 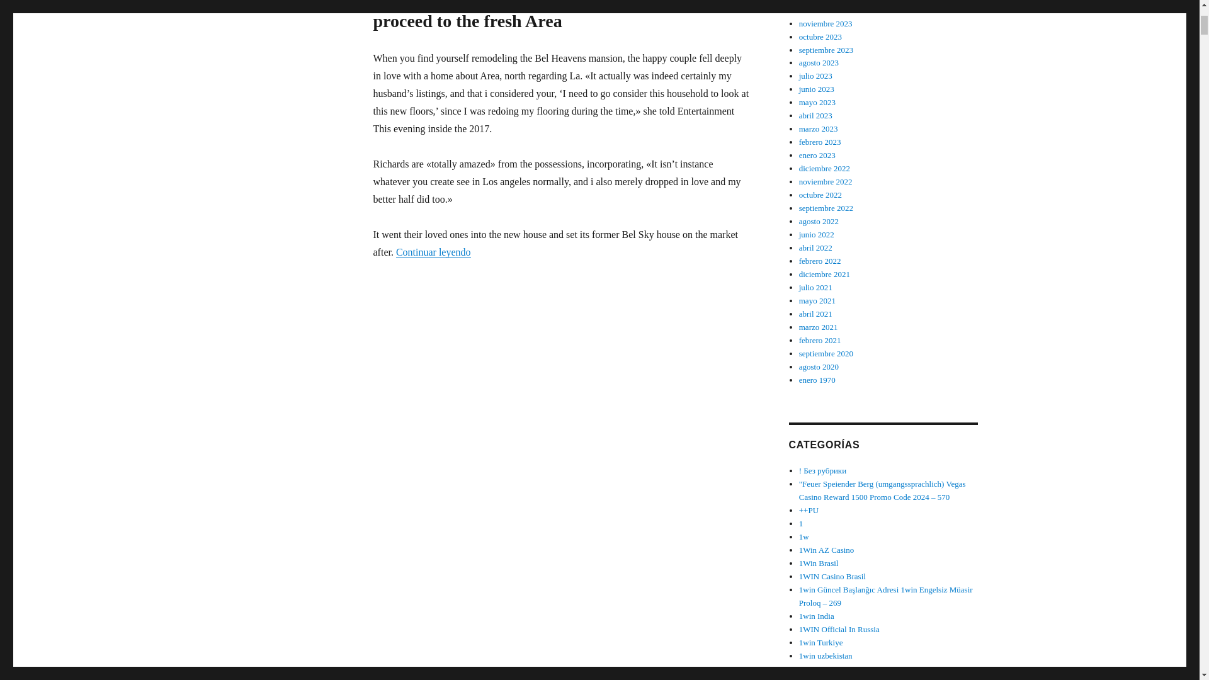 I want to click on septiembre 2022, so click(x=826, y=208).